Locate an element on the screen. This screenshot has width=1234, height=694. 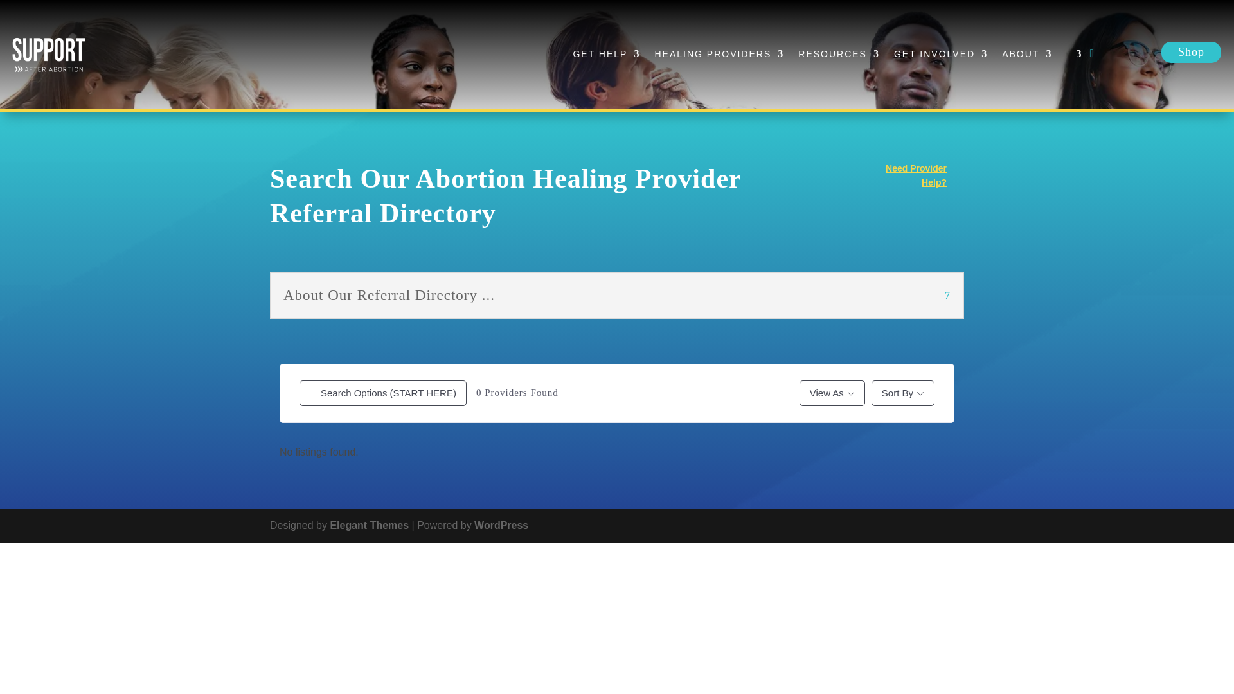
GET HELP is located at coordinates (606, 54).